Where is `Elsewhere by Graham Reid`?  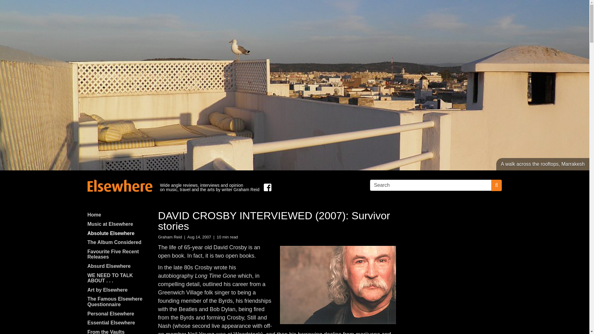
Elsewhere by Graham Reid is located at coordinates (119, 186).